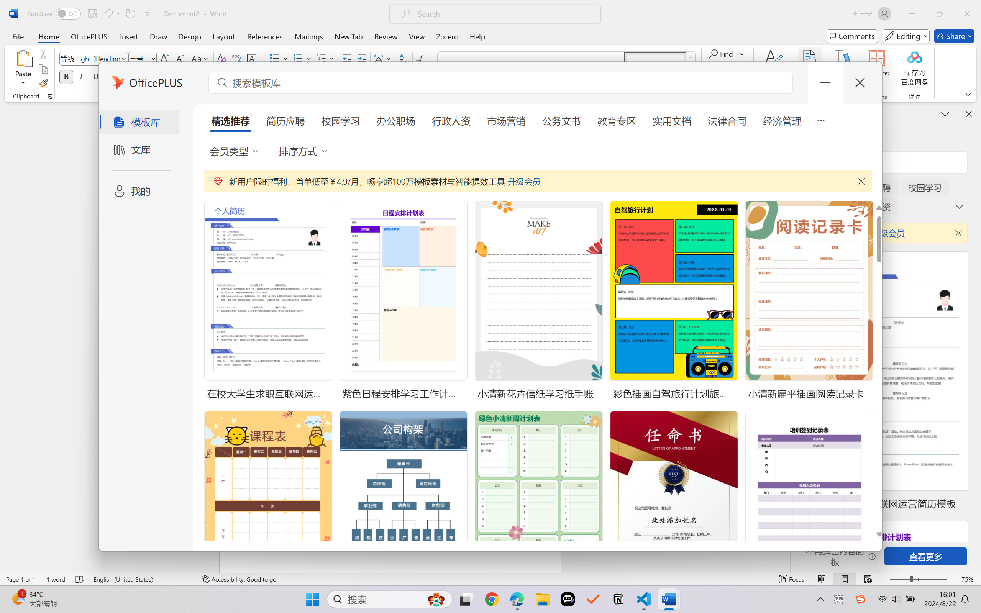  Describe the element at coordinates (18, 598) in the screenshot. I see `AutomationID: BadgeAnchorLargeTicker` at that location.